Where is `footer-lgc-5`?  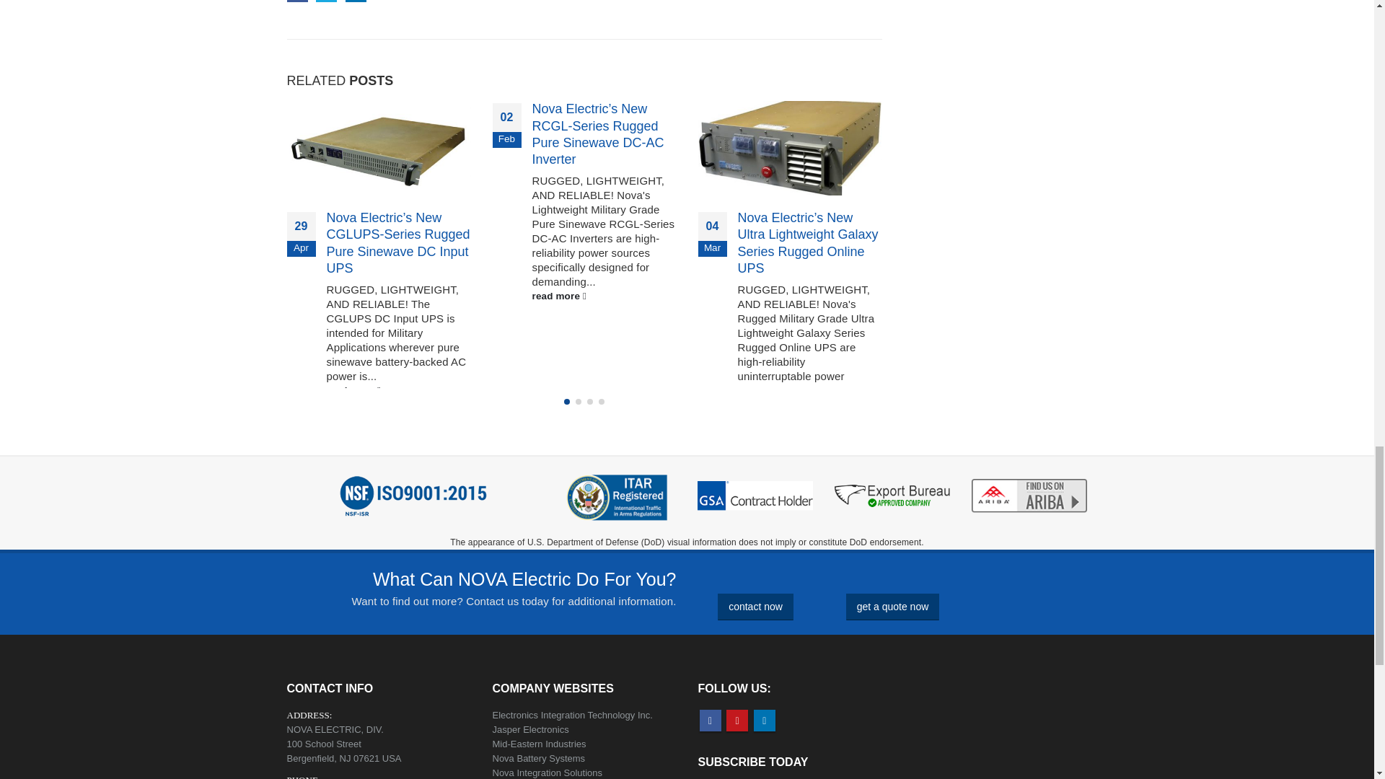
footer-lgc-5 is located at coordinates (413, 496).